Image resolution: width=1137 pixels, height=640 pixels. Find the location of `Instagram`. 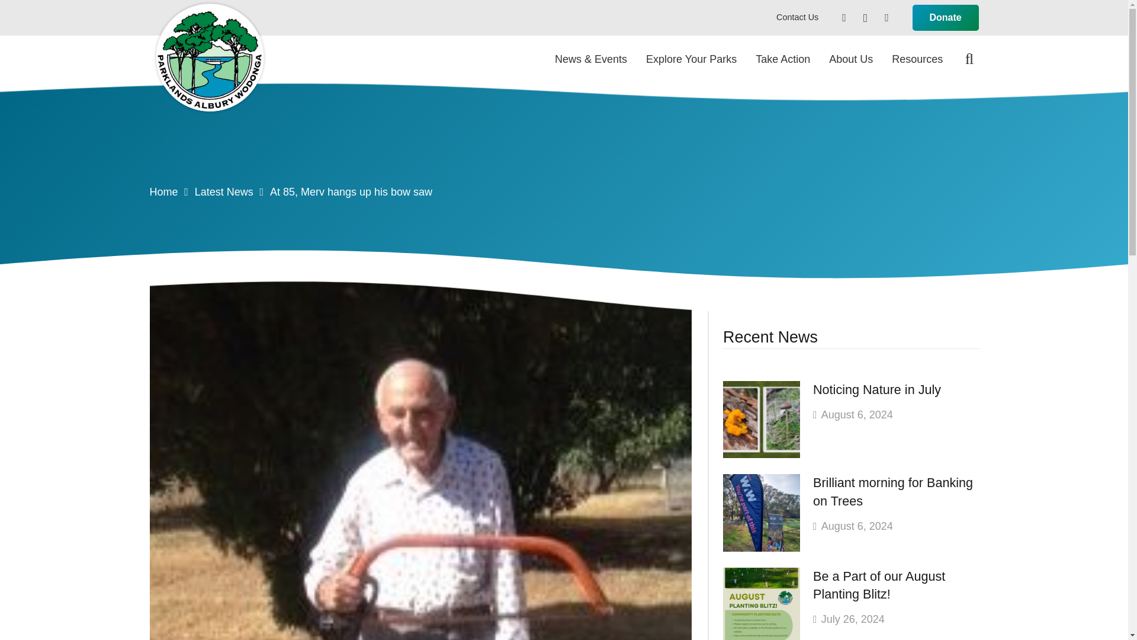

Instagram is located at coordinates (865, 17).